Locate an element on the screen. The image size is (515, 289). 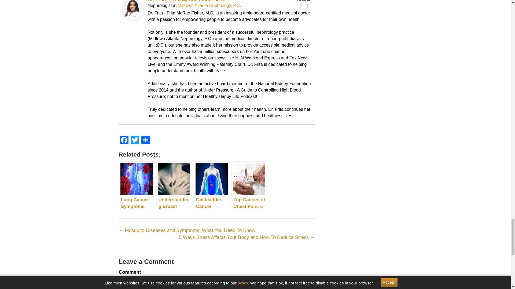
Twitter is located at coordinates (308, 6).